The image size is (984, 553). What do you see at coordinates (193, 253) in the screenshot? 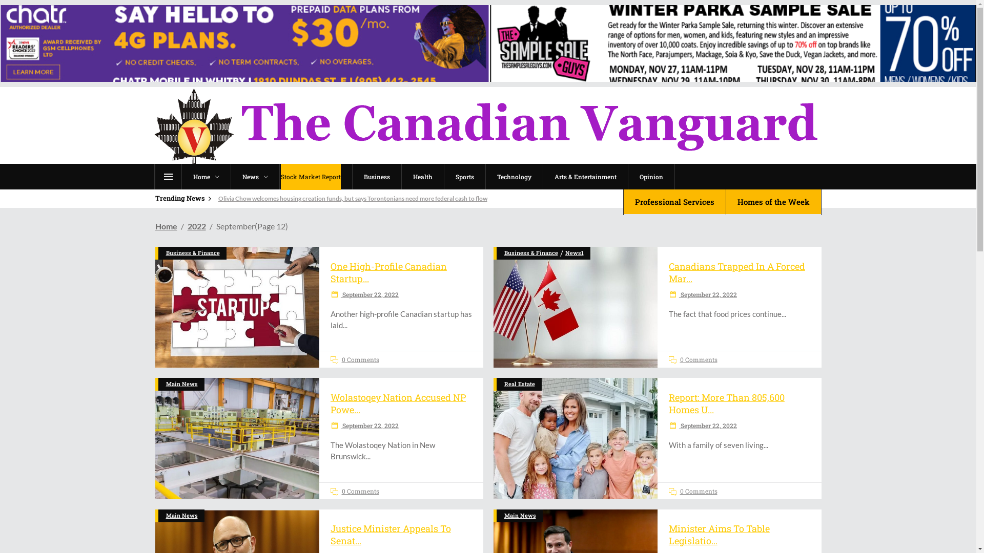
I see `Business & Finance` at bounding box center [193, 253].